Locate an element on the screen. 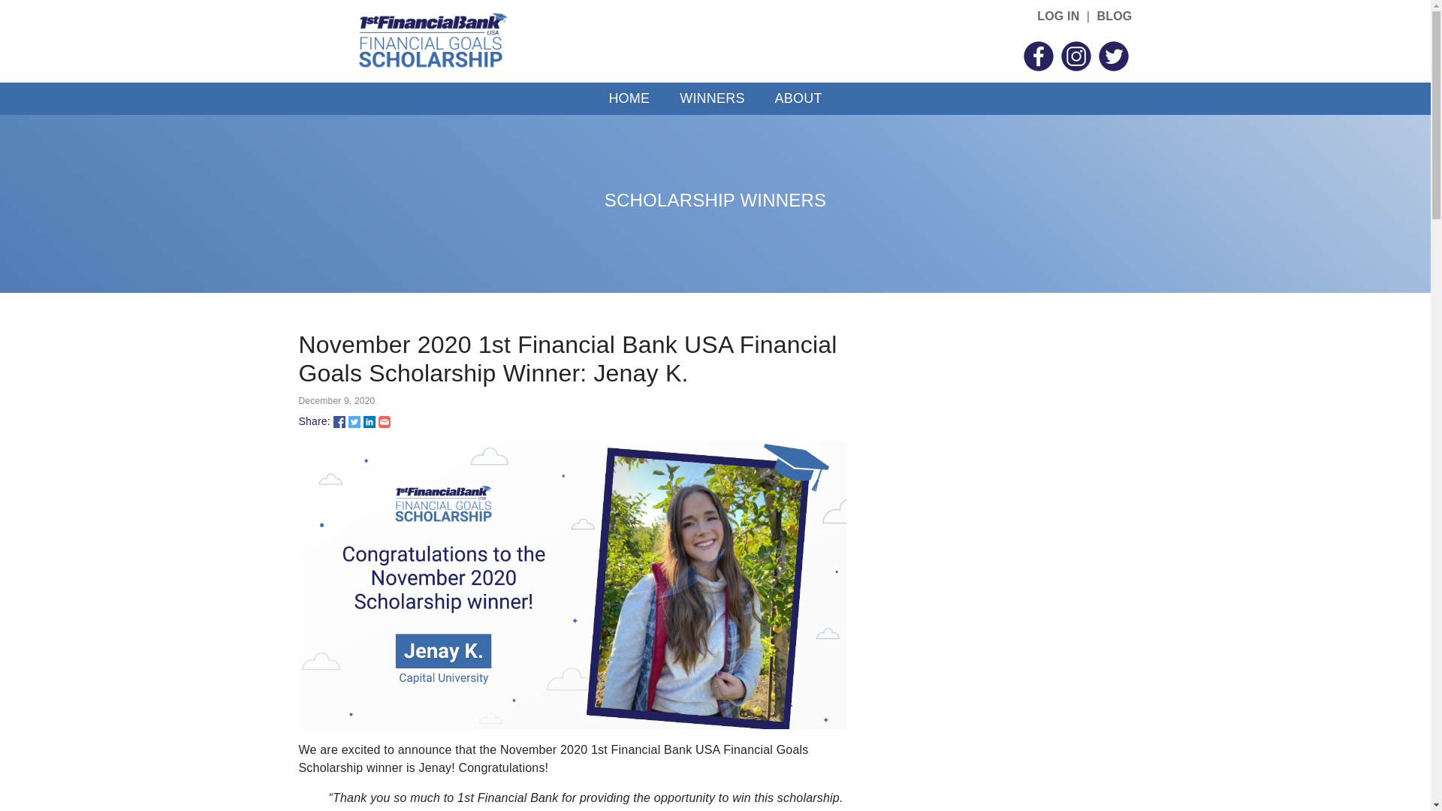 The width and height of the screenshot is (1442, 811). LOG IN is located at coordinates (1058, 17).